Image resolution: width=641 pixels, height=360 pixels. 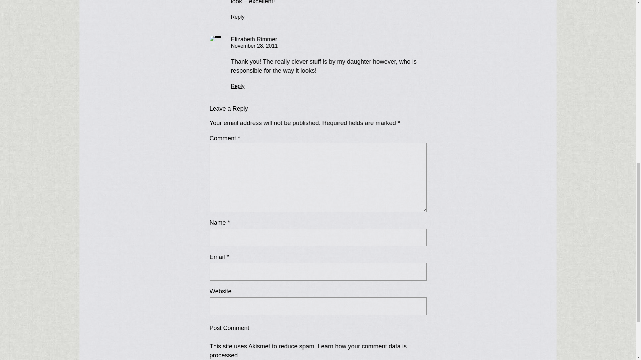 What do you see at coordinates (308, 351) in the screenshot?
I see `Learn how your comment data is processed` at bounding box center [308, 351].